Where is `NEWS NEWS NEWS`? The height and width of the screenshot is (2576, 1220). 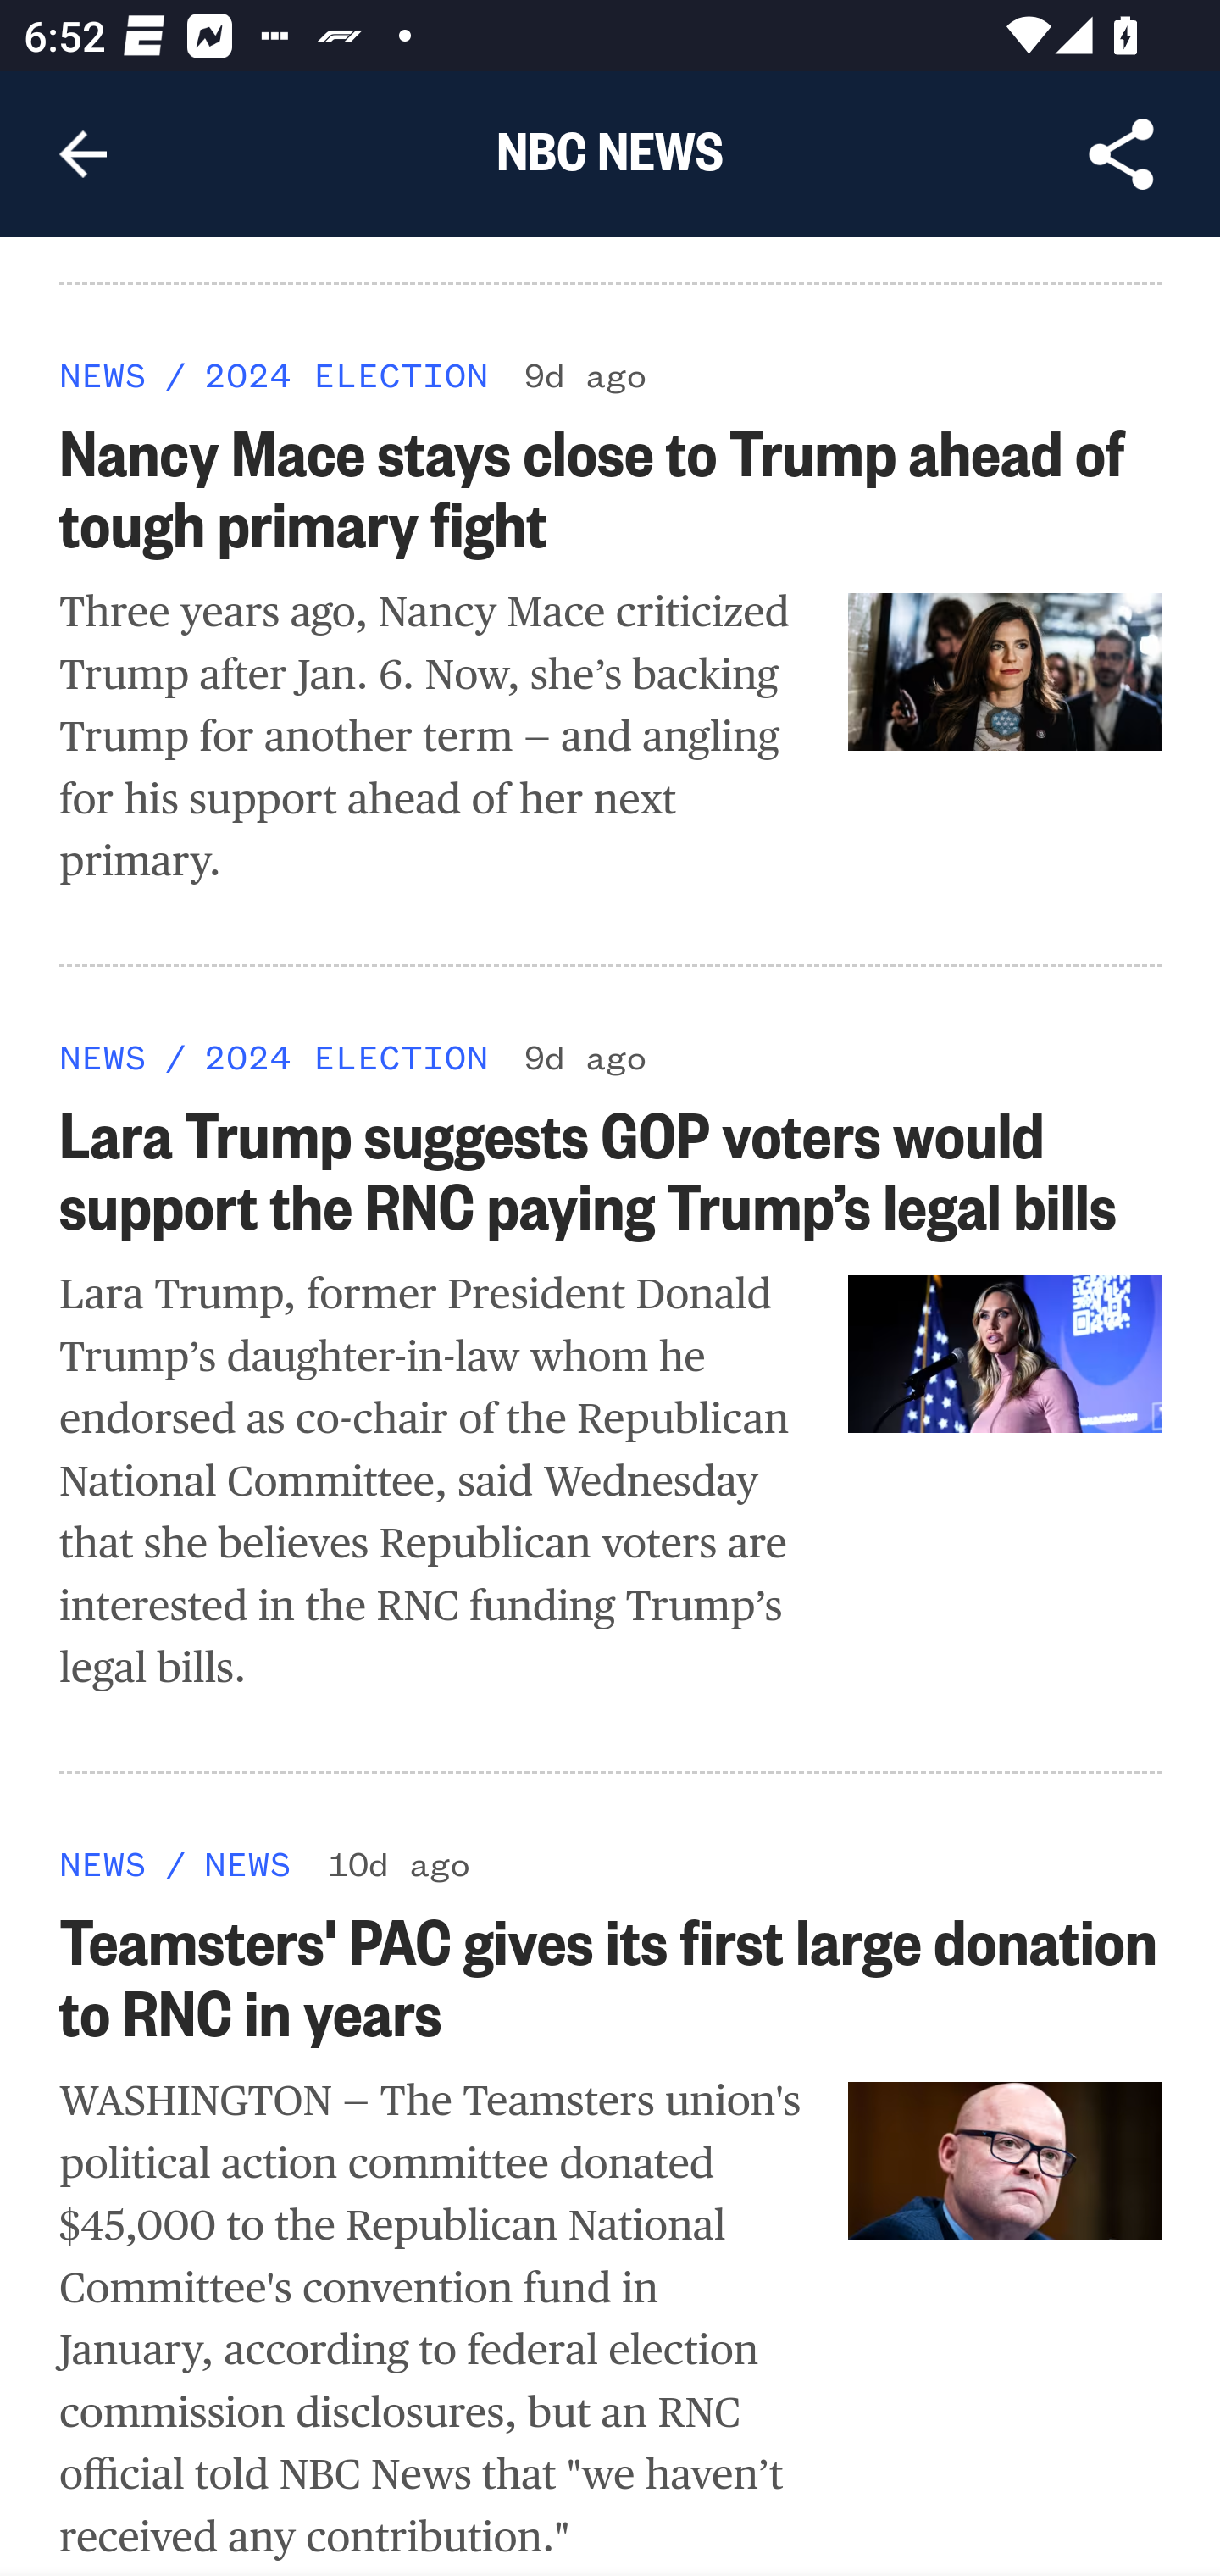
NEWS NEWS NEWS is located at coordinates (103, 1059).